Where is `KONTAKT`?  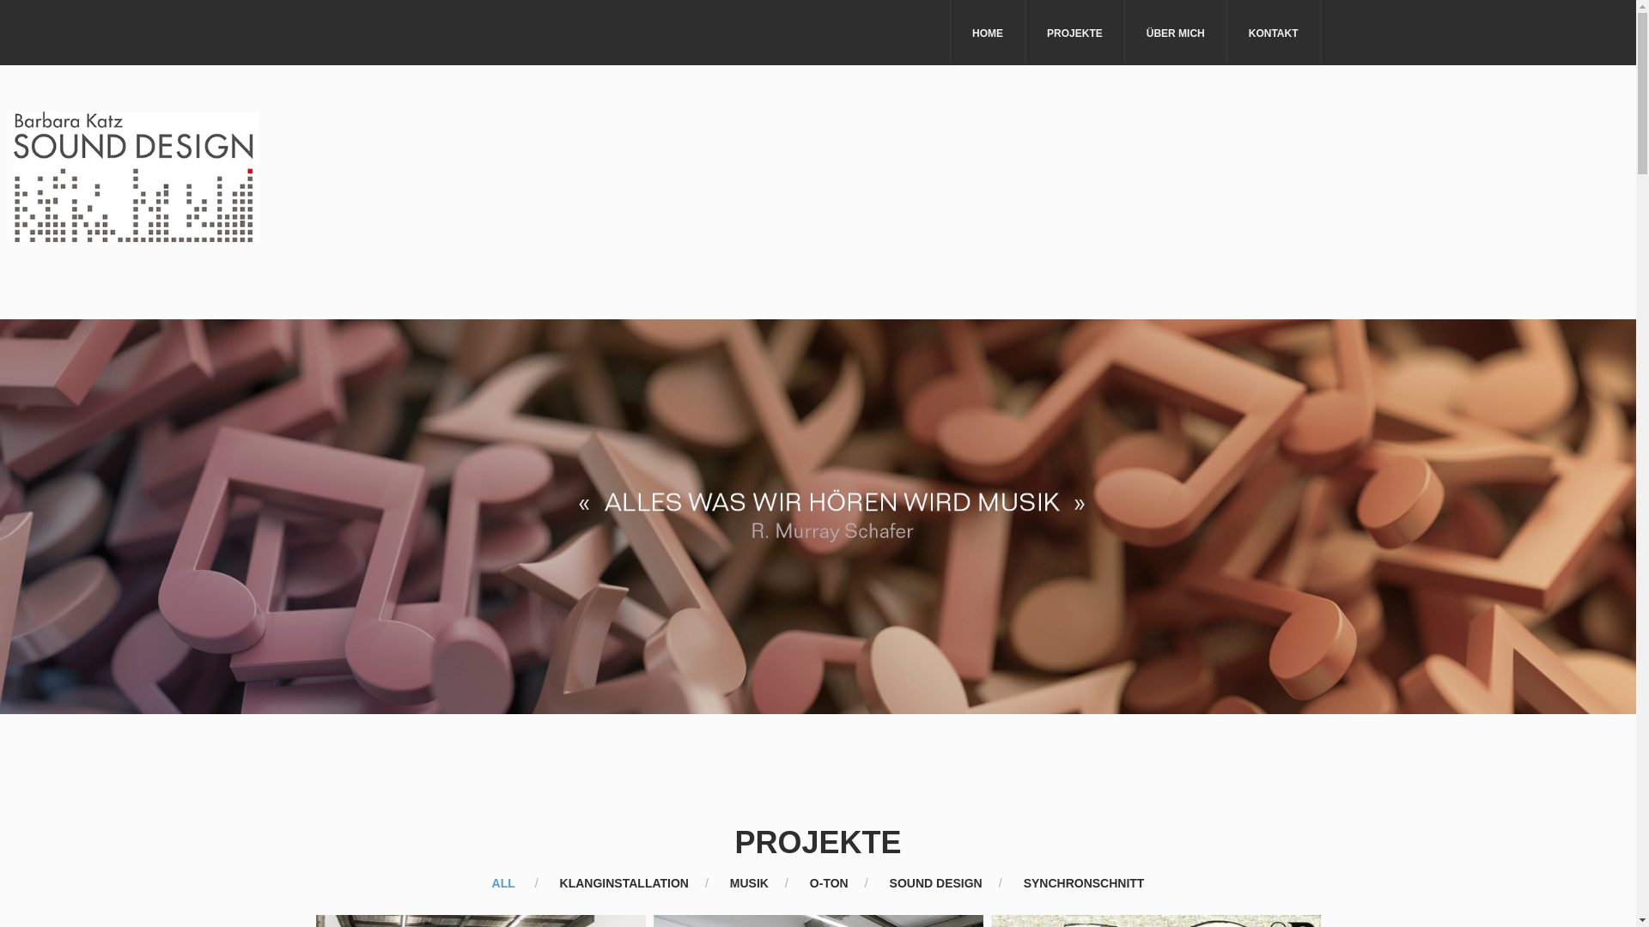 KONTAKT is located at coordinates (1274, 33).